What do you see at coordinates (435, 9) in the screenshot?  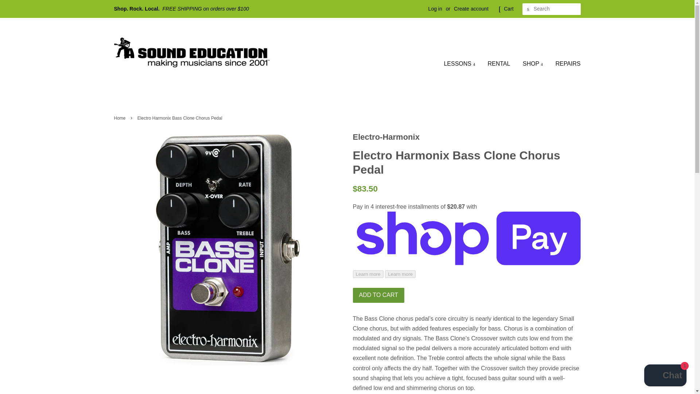 I see `Log in` at bounding box center [435, 9].